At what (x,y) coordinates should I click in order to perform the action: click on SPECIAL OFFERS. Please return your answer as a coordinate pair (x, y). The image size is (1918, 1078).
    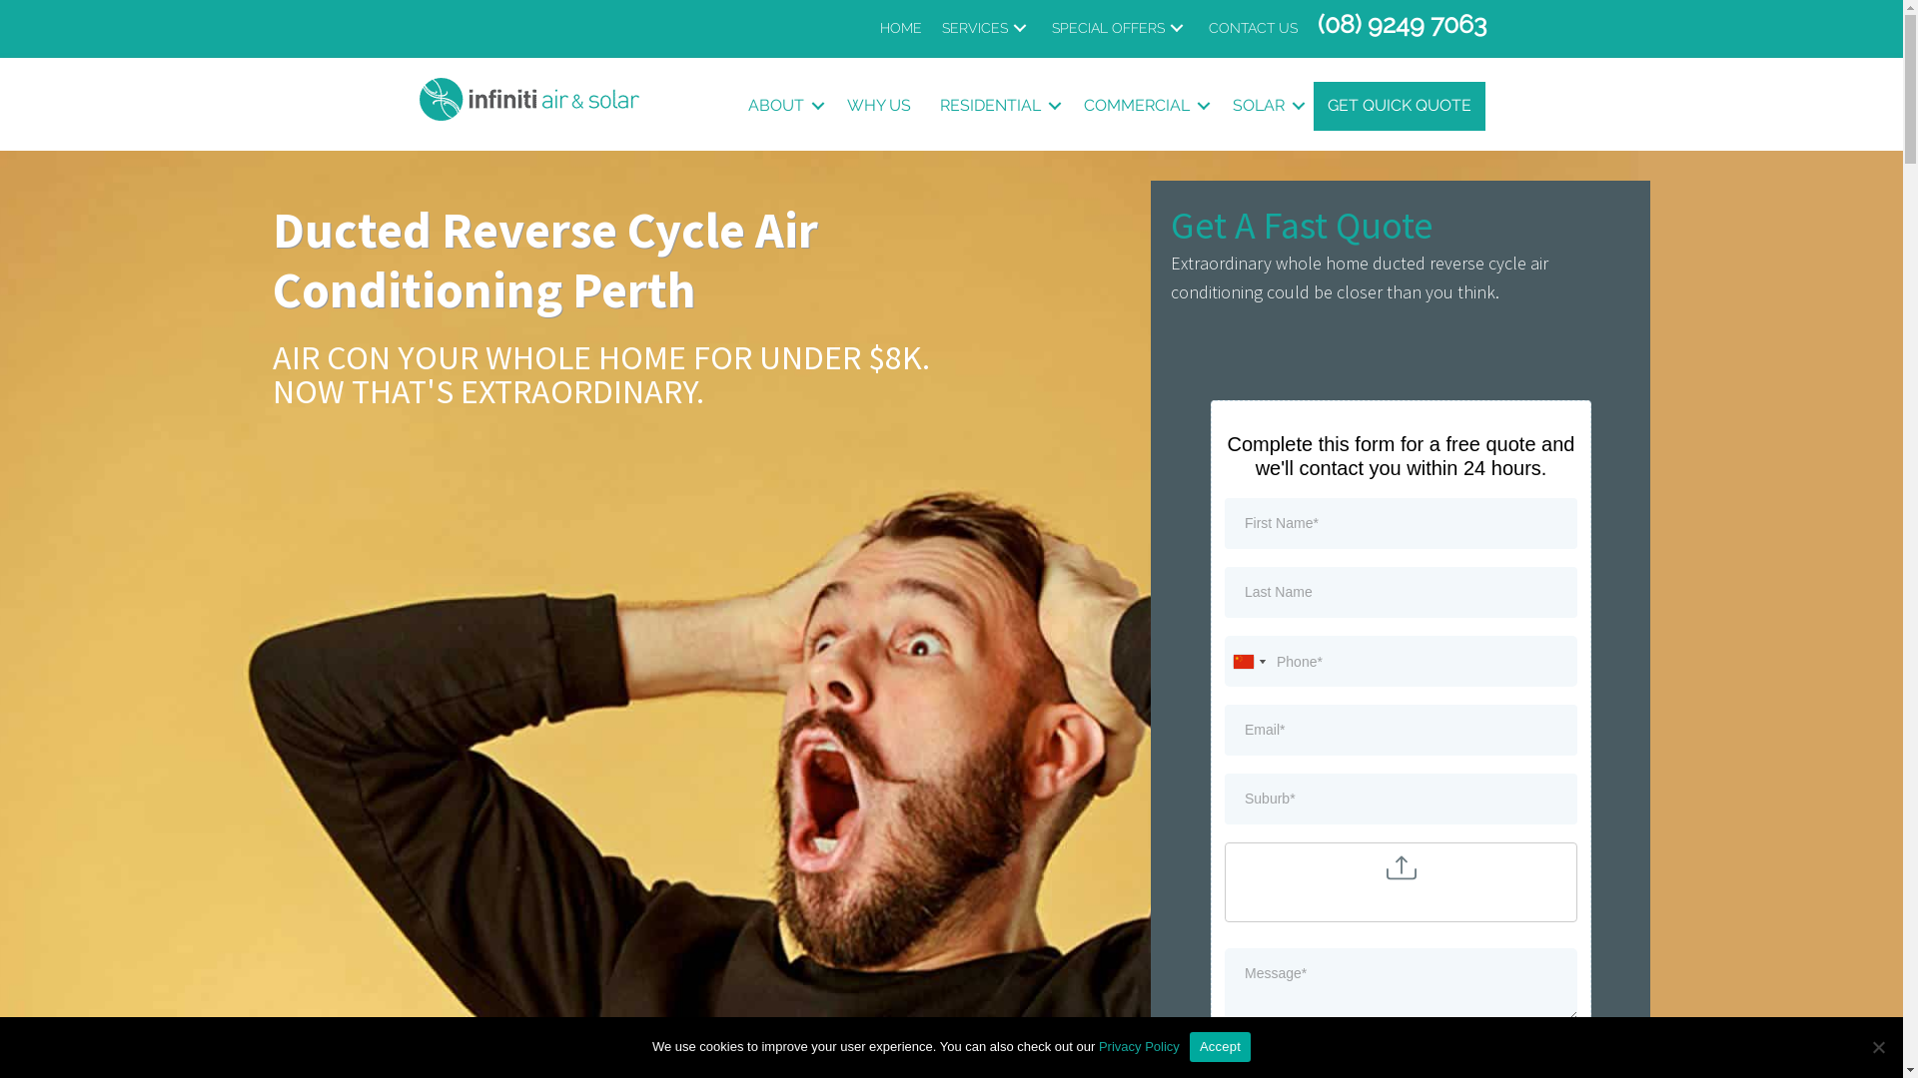
    Looking at the image, I should click on (1119, 28).